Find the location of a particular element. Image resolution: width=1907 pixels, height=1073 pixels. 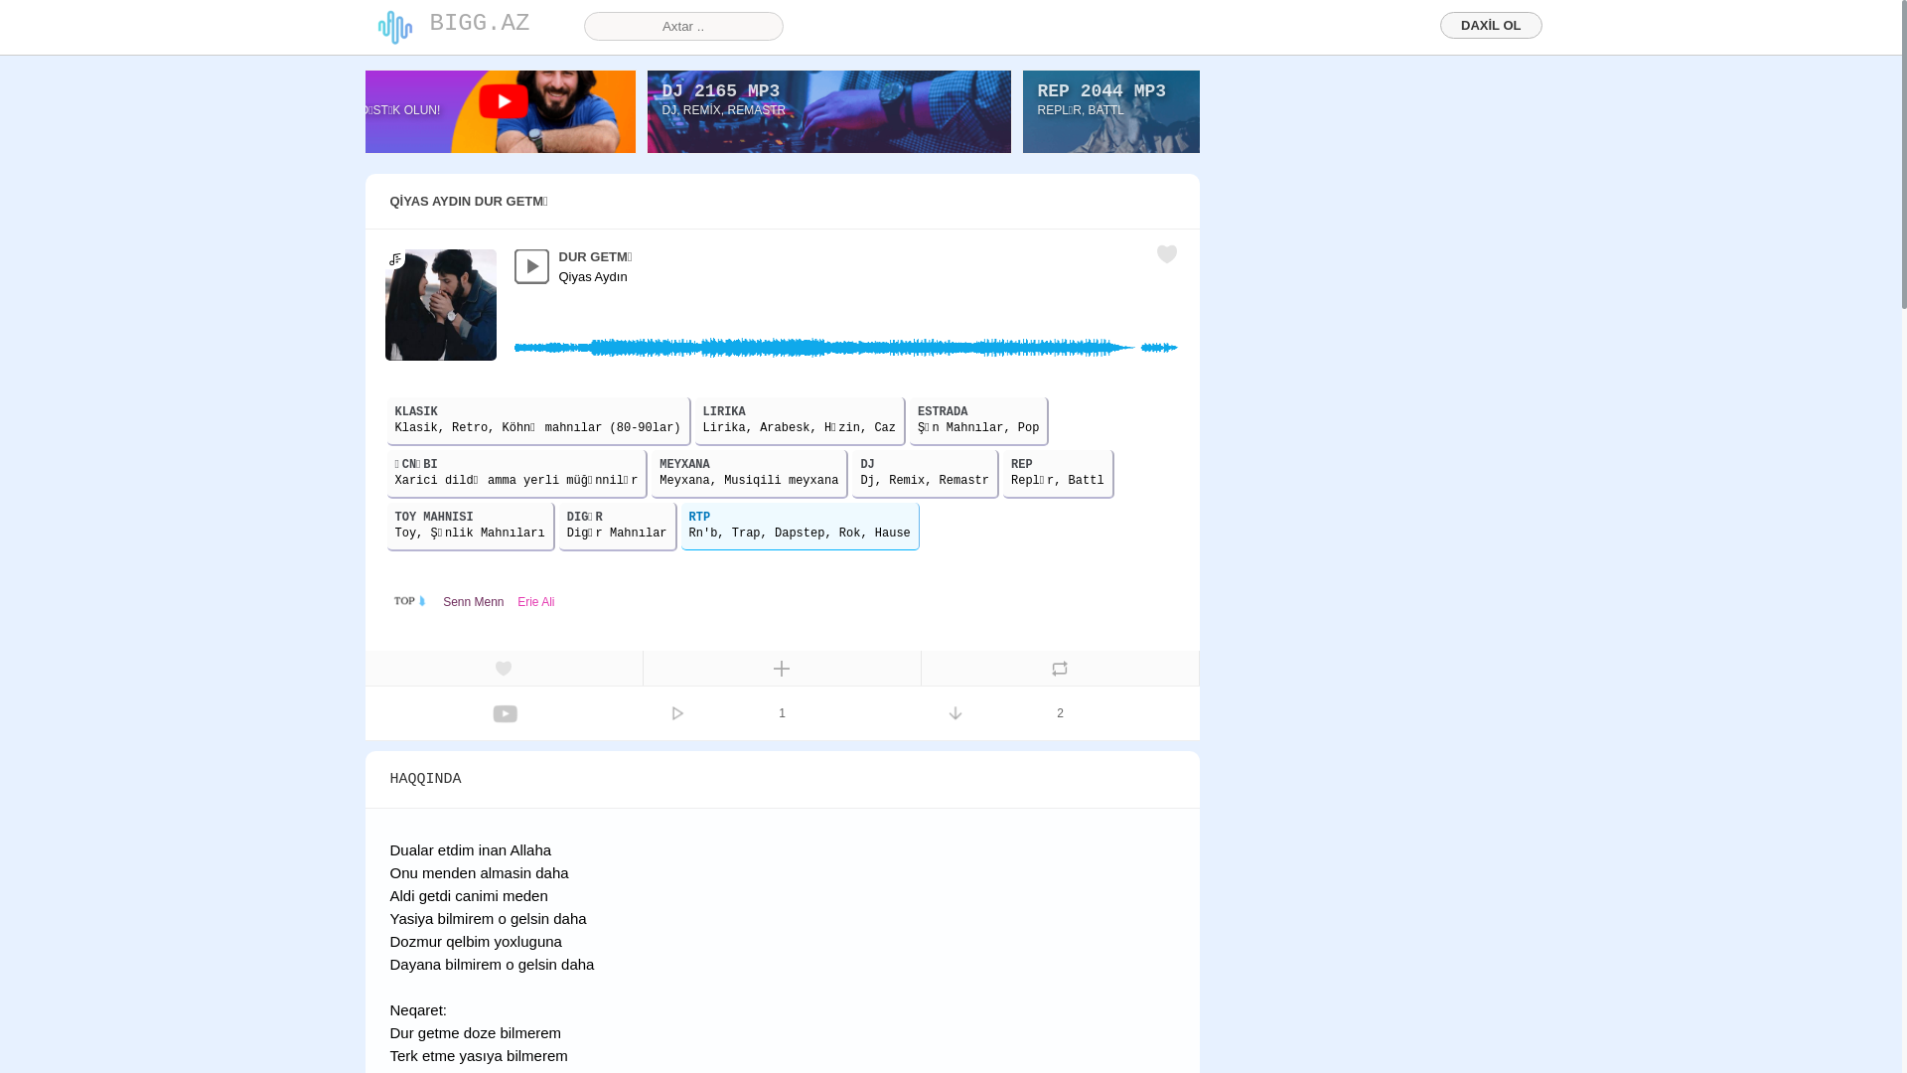

REP 2044 MP3 is located at coordinates (1101, 91).